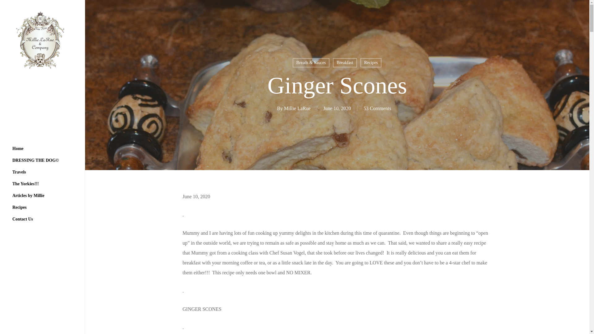  I want to click on Articles by Millie, so click(28, 196).